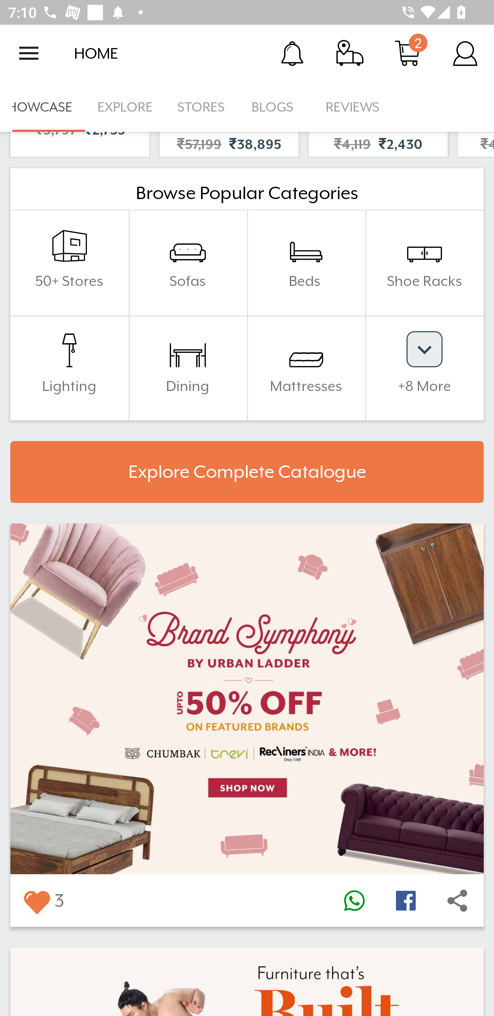  Describe the element at coordinates (188, 262) in the screenshot. I see `Sofas` at that location.